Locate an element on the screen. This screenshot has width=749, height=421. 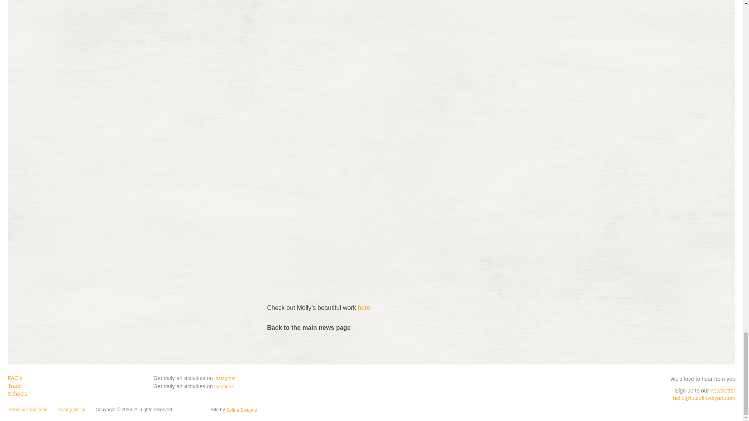
Get daily art activities on Instagram is located at coordinates (194, 378).